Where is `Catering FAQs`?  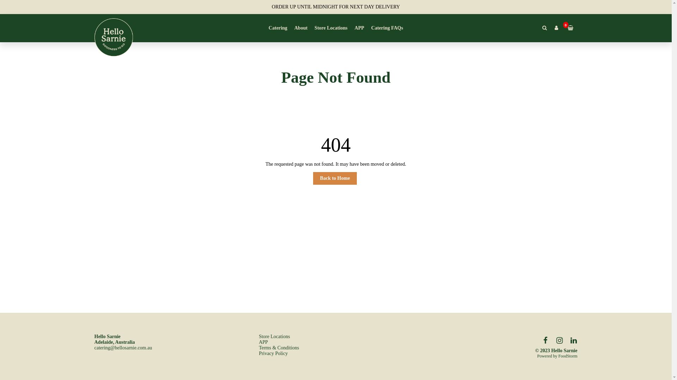 Catering FAQs is located at coordinates (387, 28).